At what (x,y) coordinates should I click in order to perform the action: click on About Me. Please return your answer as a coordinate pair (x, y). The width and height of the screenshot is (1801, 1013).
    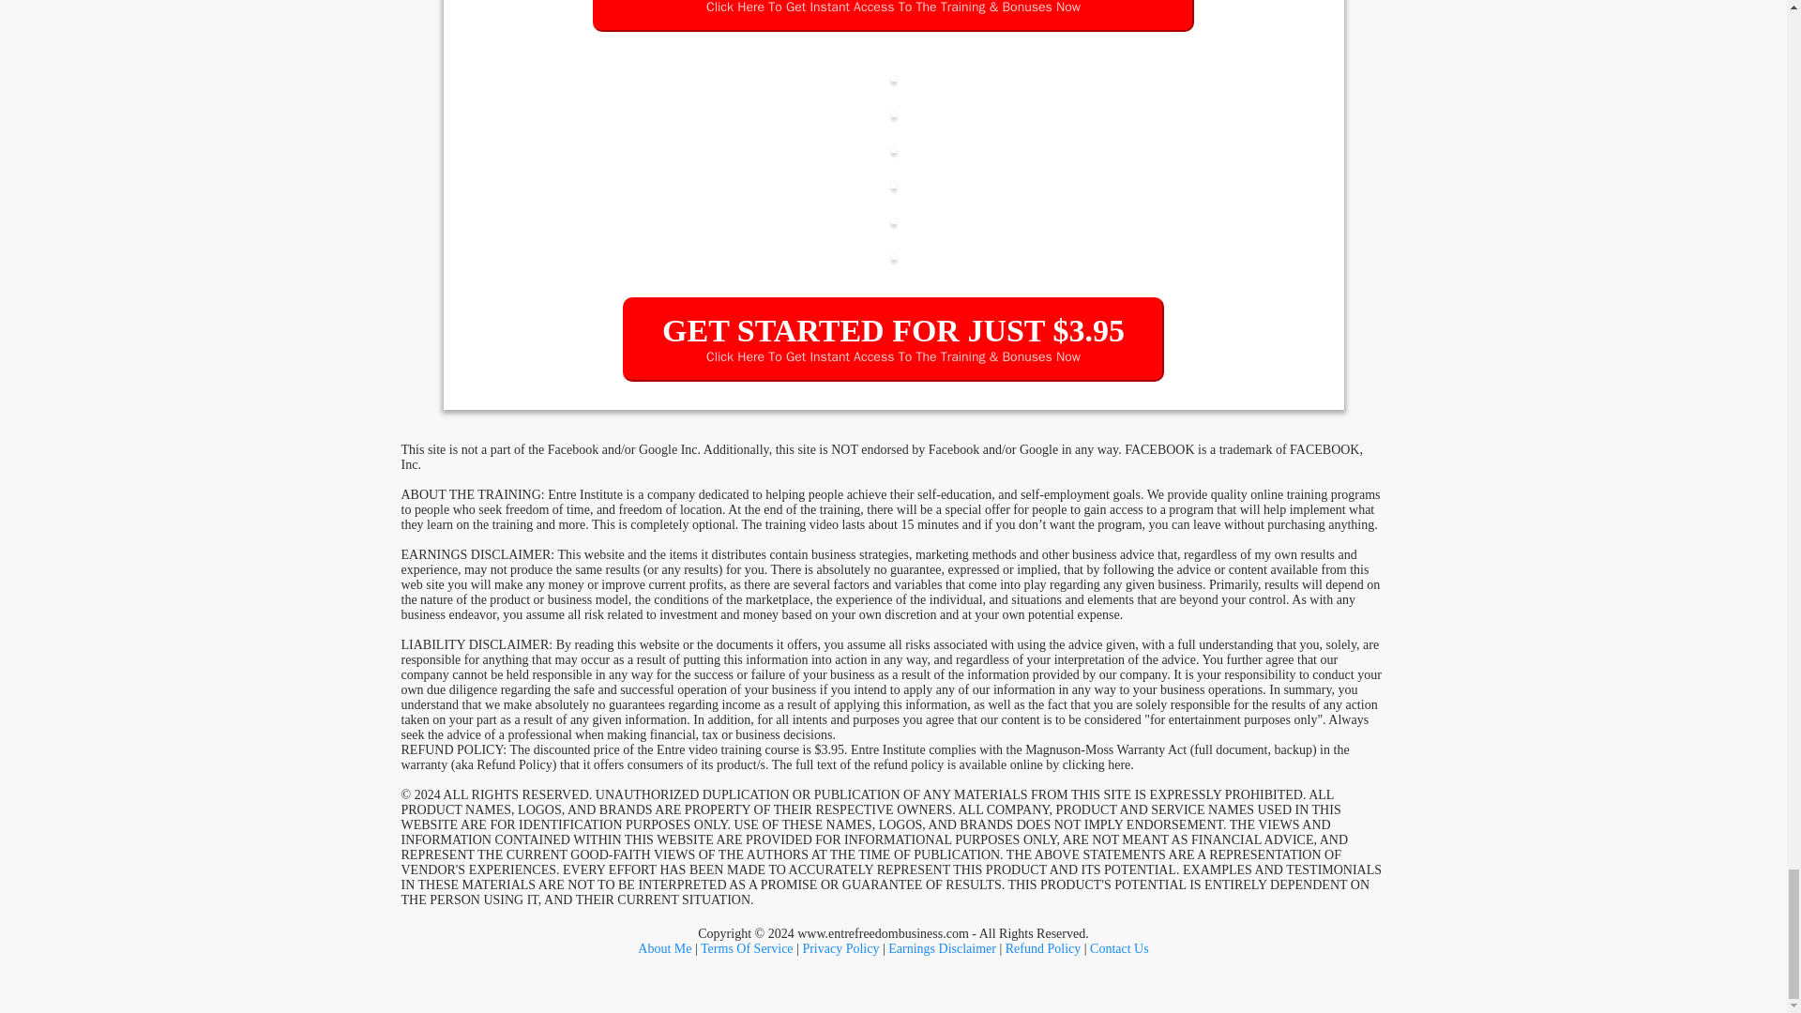
    Looking at the image, I should click on (664, 949).